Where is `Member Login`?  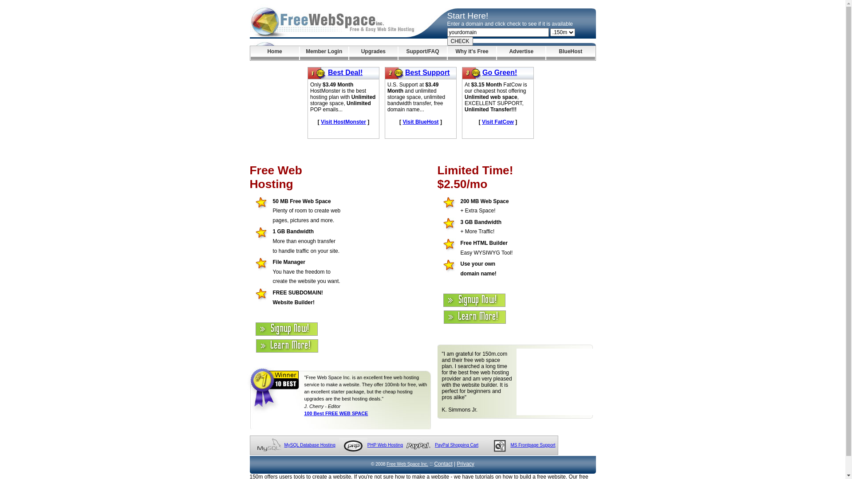
Member Login is located at coordinates (324, 53).